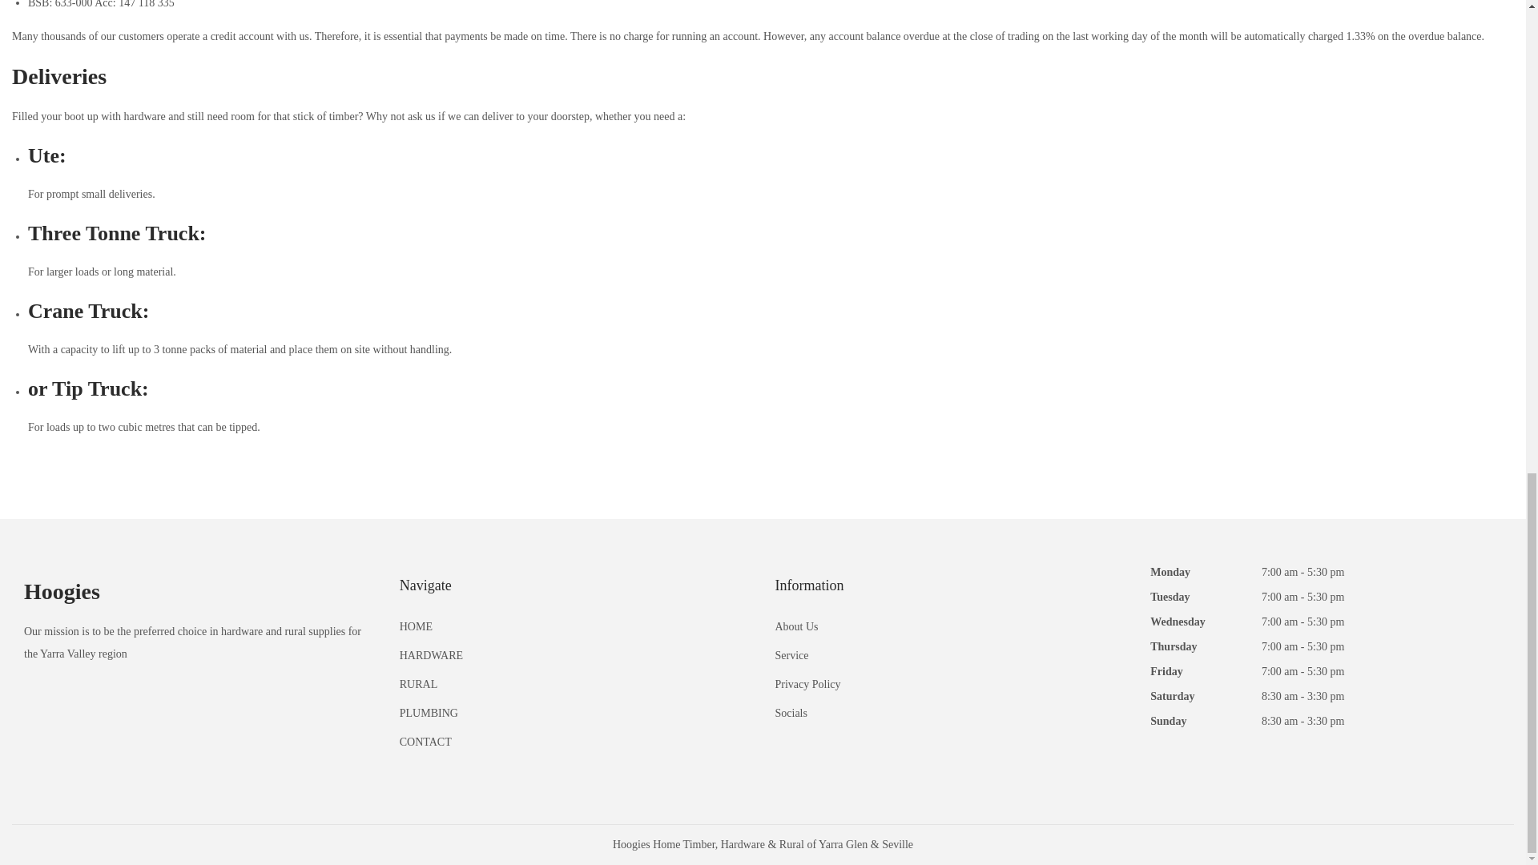 This screenshot has width=1538, height=865. I want to click on RURAL, so click(418, 684).